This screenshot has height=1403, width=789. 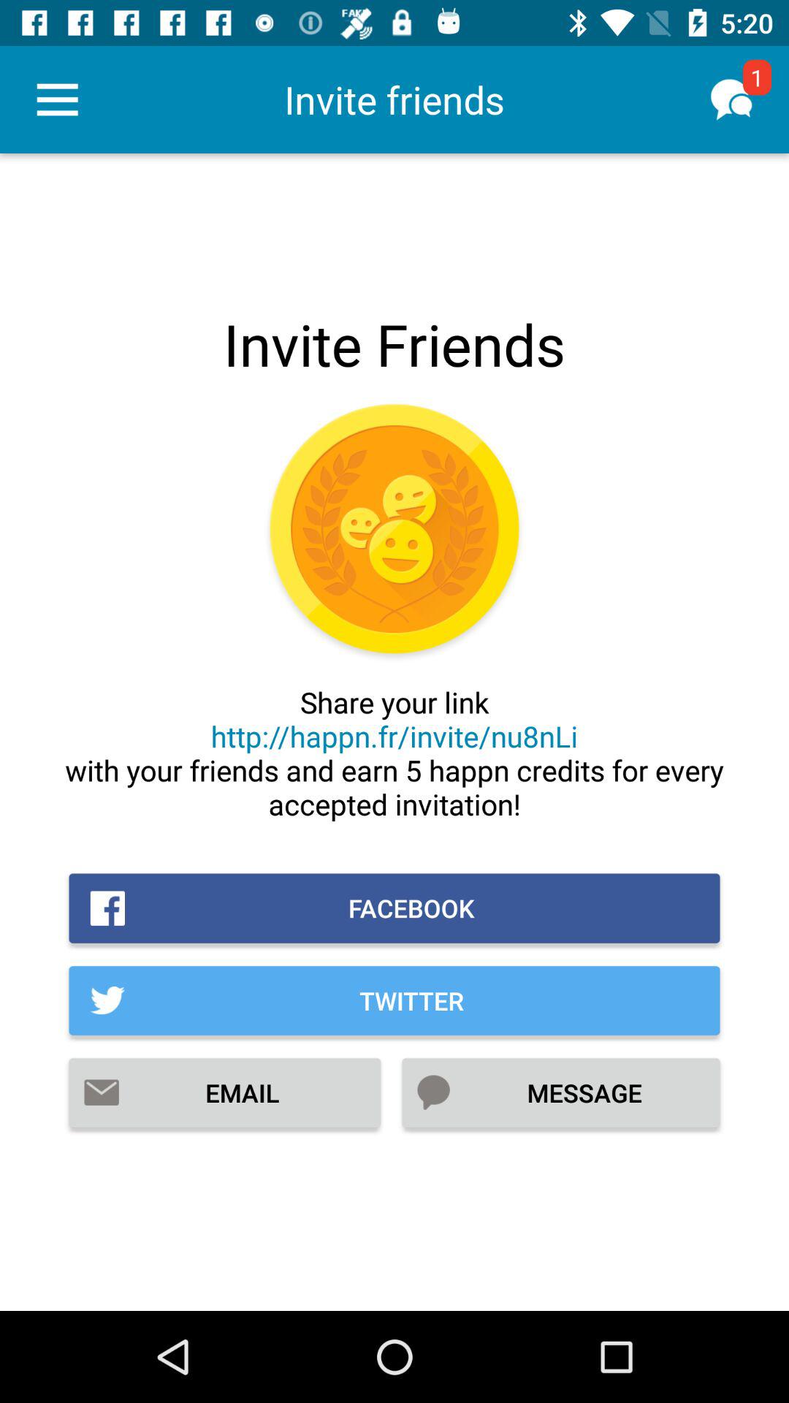 What do you see at coordinates (394, 1000) in the screenshot?
I see `turn off the twitter icon` at bounding box center [394, 1000].